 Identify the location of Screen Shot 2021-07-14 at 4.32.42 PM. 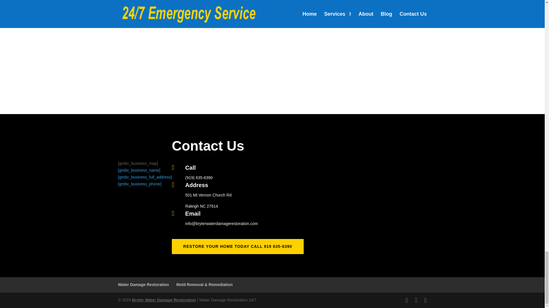
(272, 59).